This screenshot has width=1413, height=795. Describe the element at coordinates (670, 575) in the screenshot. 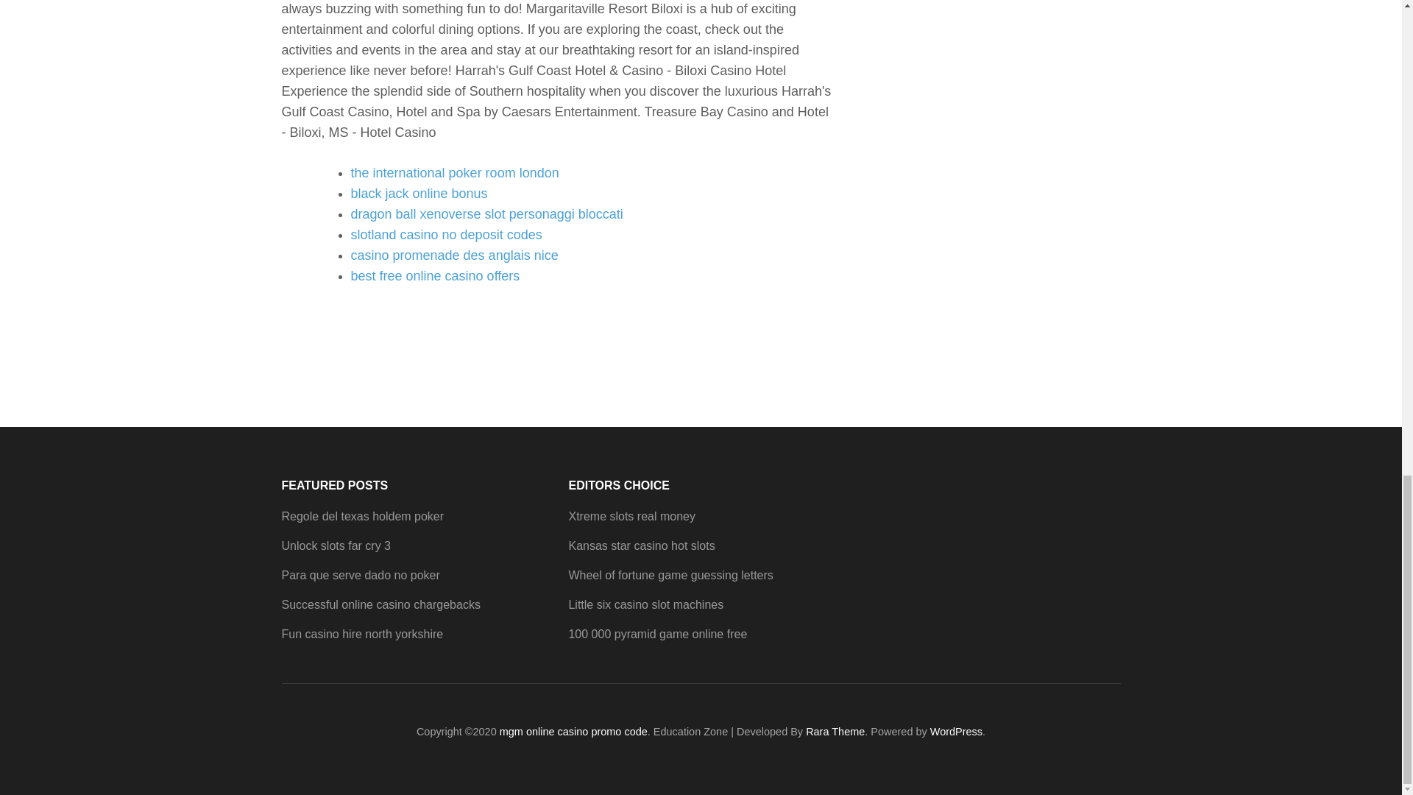

I see `Wheel of fortune game guessing letters` at that location.